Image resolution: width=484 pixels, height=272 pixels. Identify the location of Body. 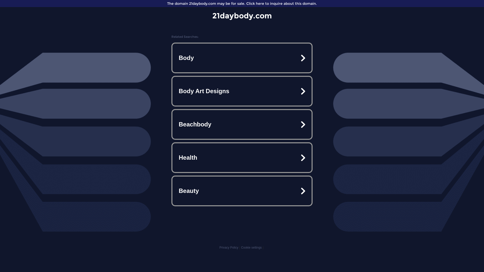
(242, 58).